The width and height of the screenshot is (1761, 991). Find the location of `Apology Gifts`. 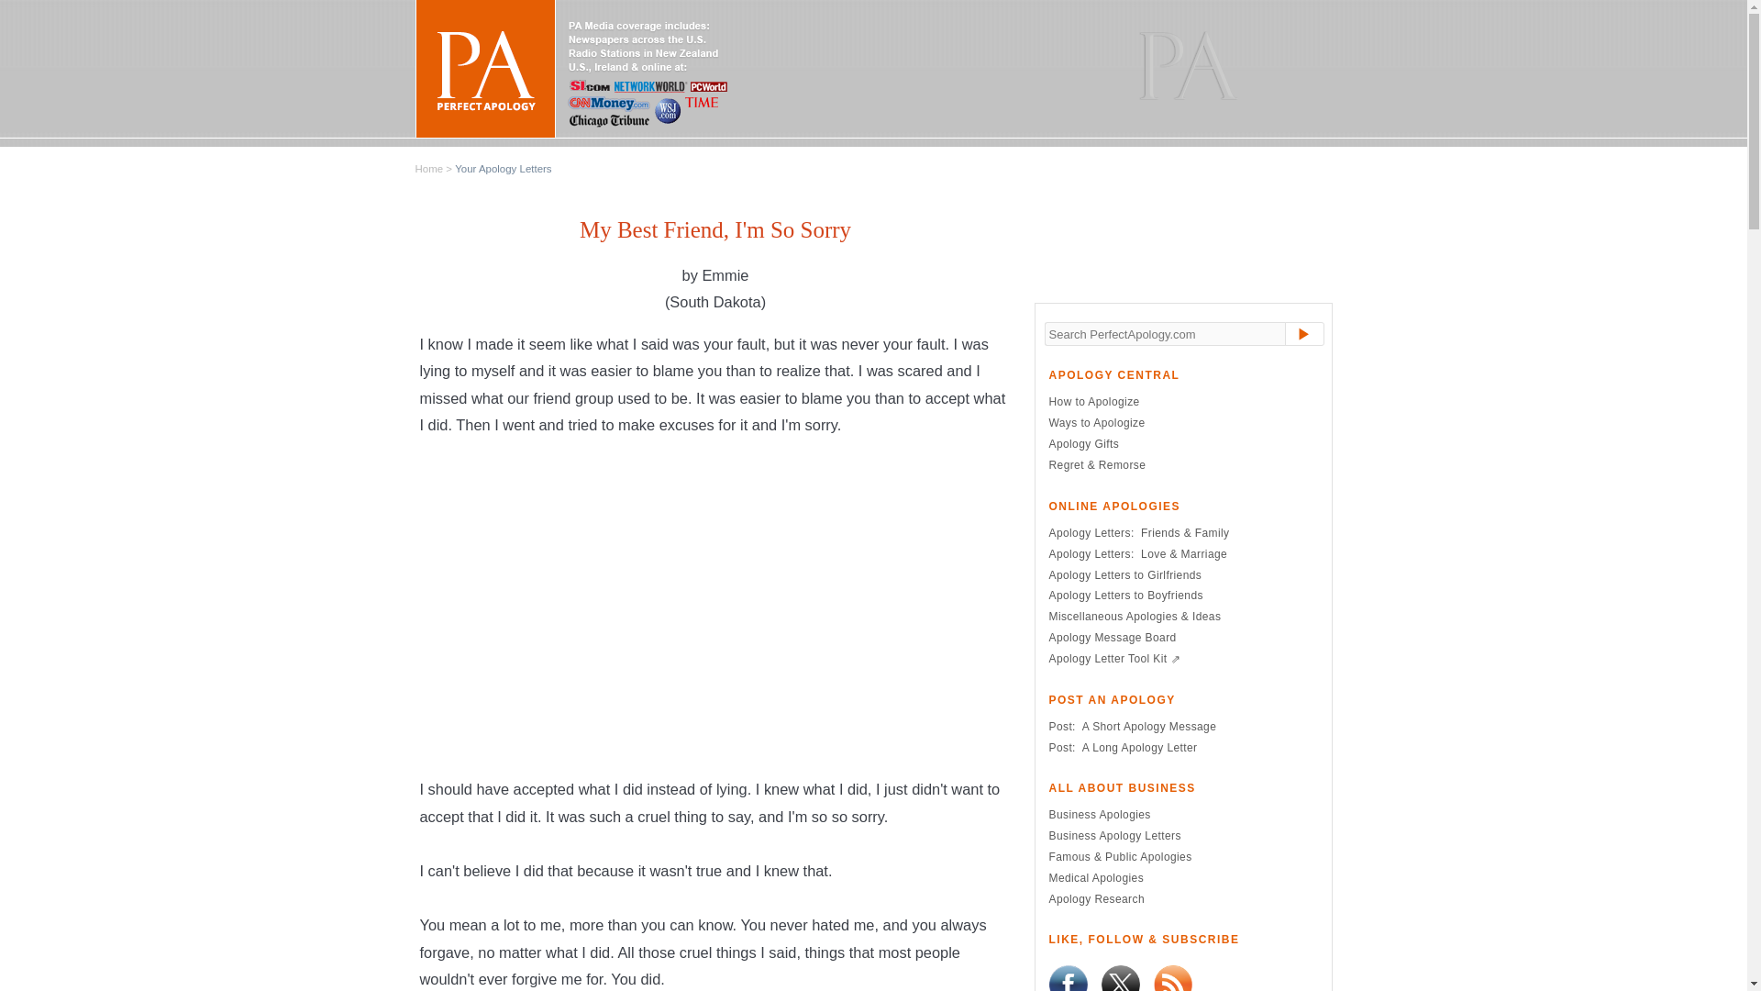

Apology Gifts is located at coordinates (1077, 444).